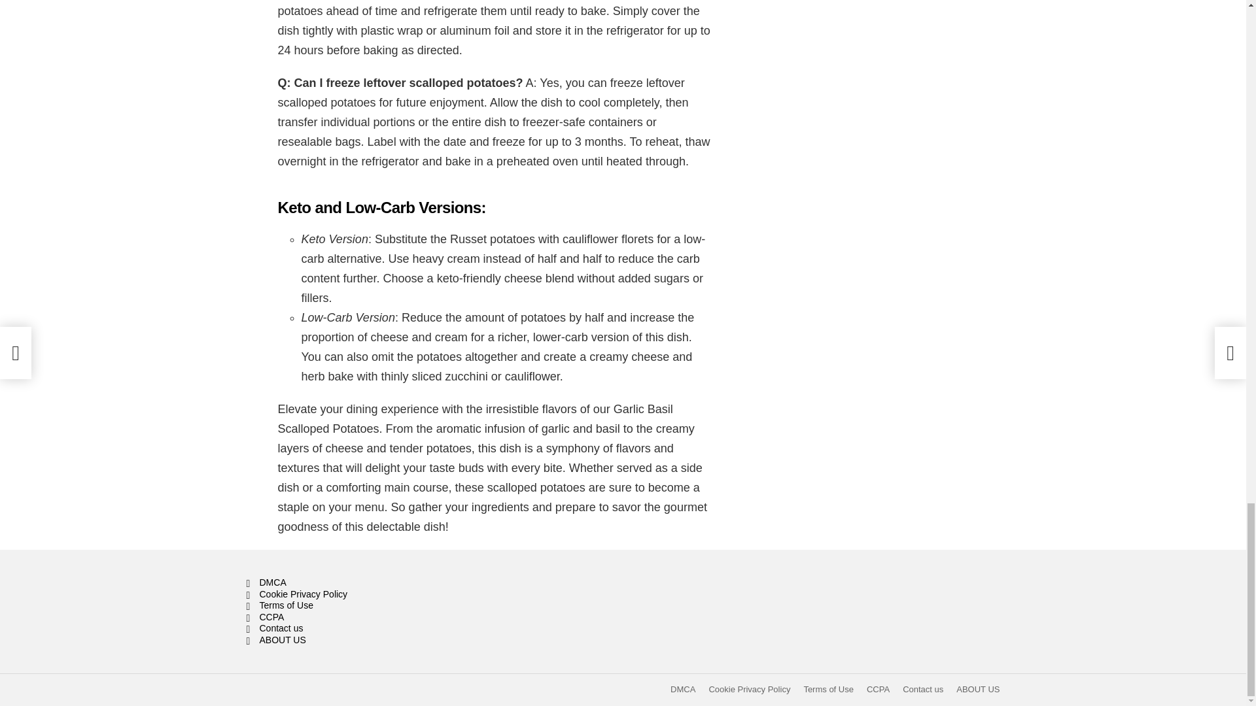  Describe the element at coordinates (922, 689) in the screenshot. I see `Contact us` at that location.